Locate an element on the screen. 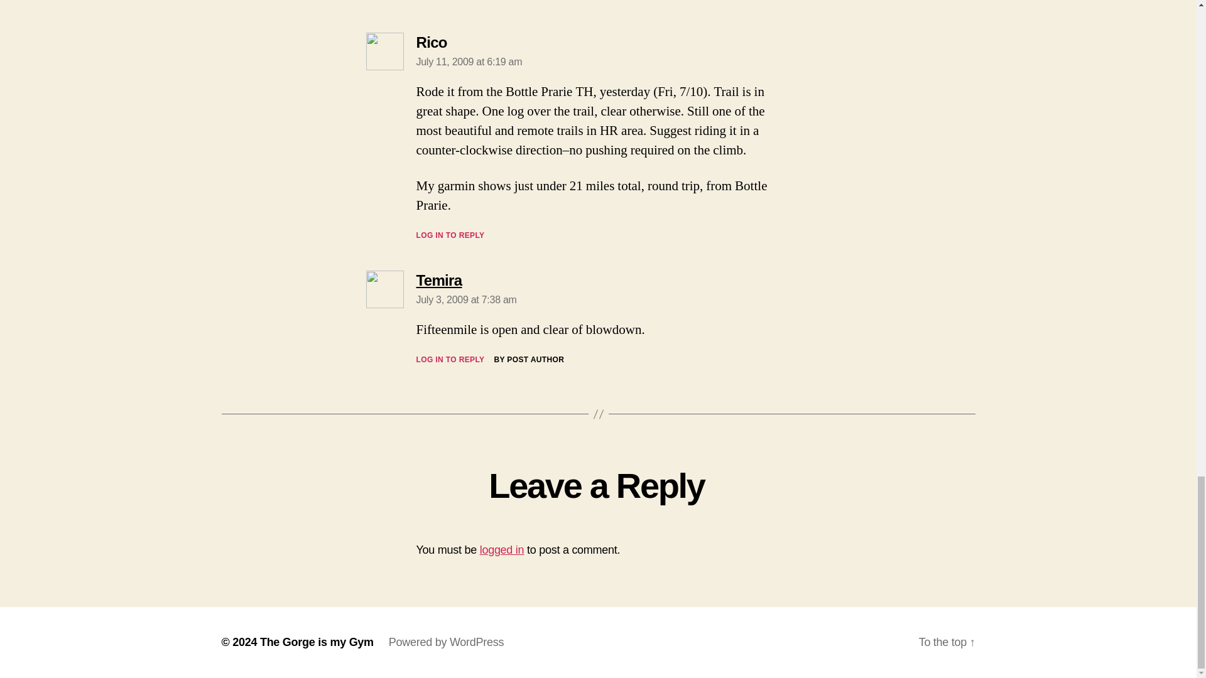 The image size is (1206, 678). Powered by WordPress is located at coordinates (446, 642).